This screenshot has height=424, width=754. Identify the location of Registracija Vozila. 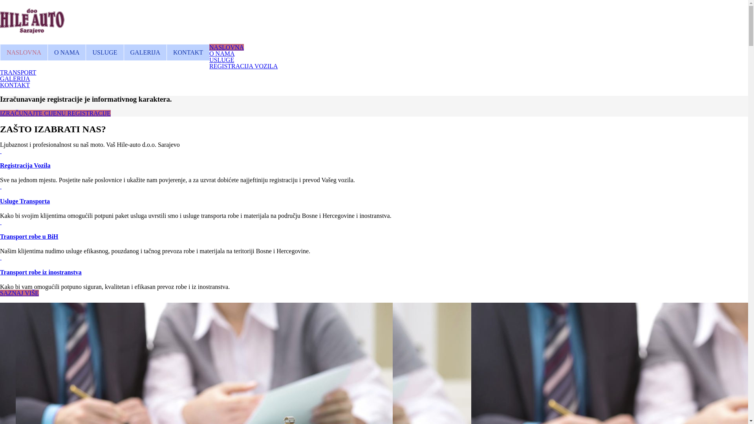
(25, 166).